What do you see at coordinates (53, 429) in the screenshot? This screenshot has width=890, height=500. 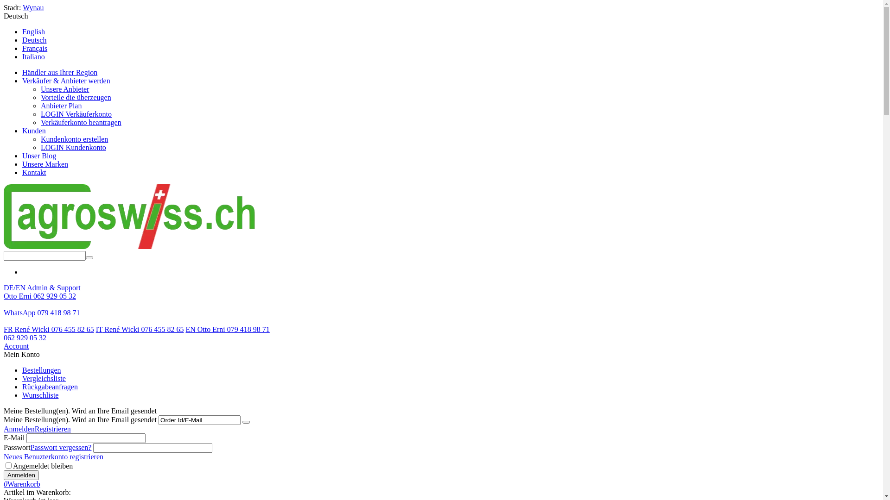 I see `Registrieren` at bounding box center [53, 429].